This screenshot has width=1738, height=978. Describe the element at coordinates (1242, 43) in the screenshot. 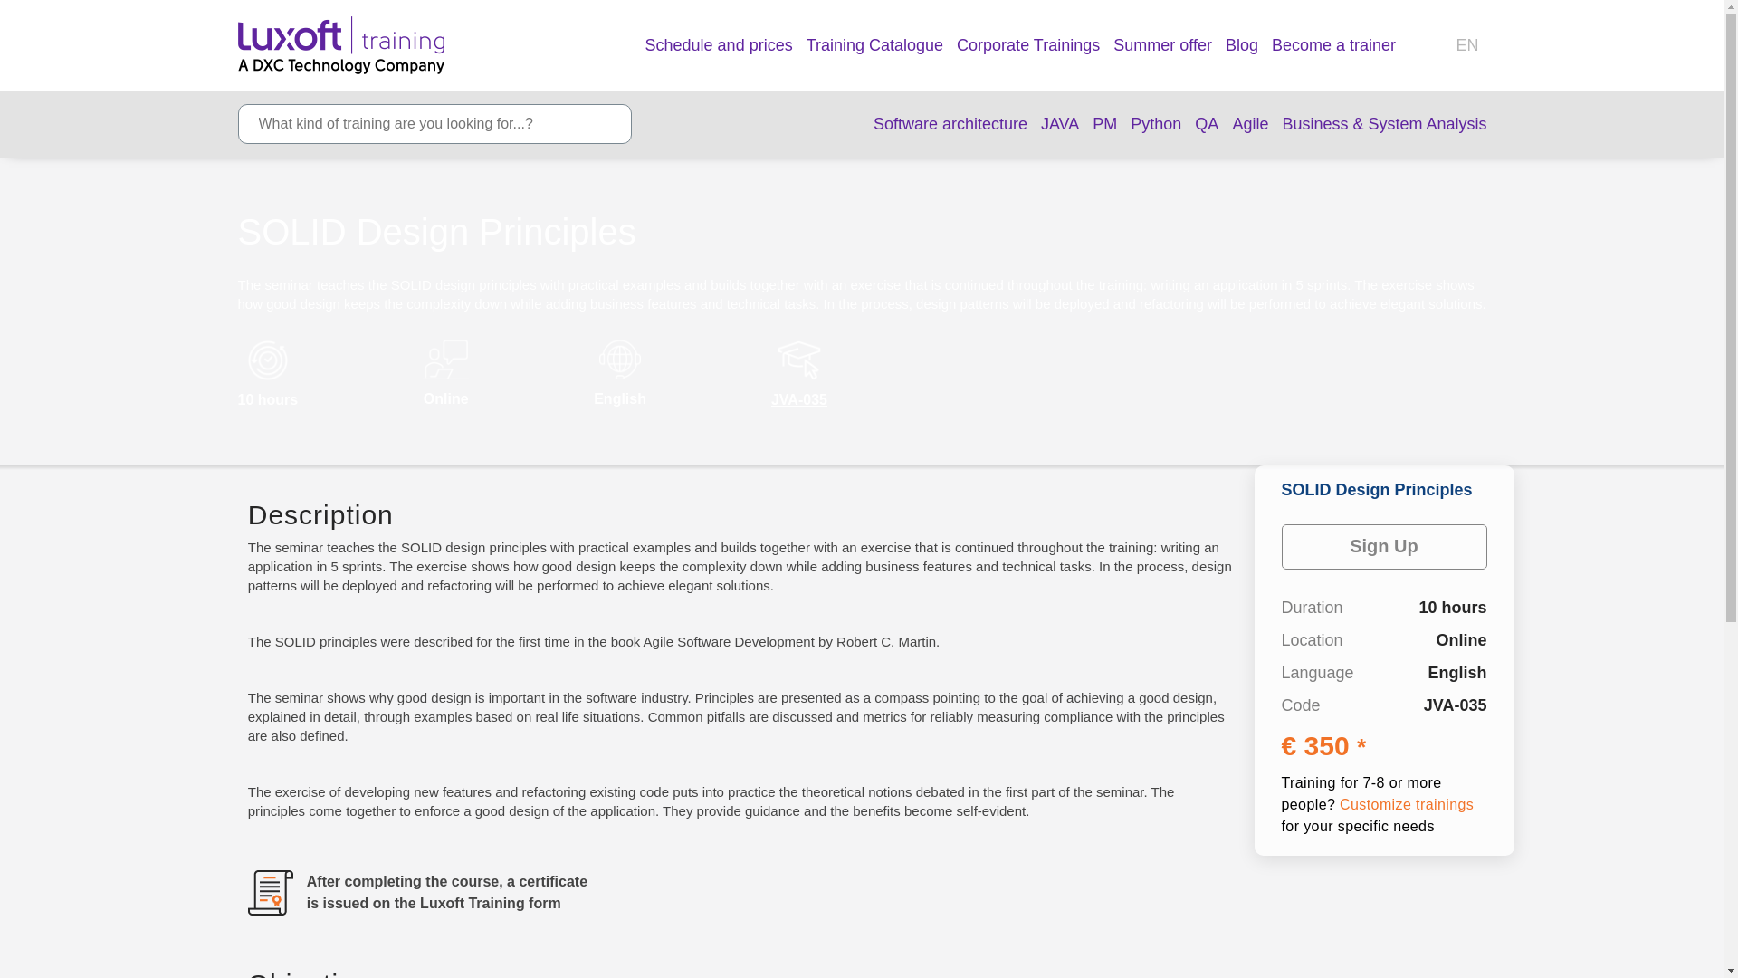

I see `Blog and News` at that location.